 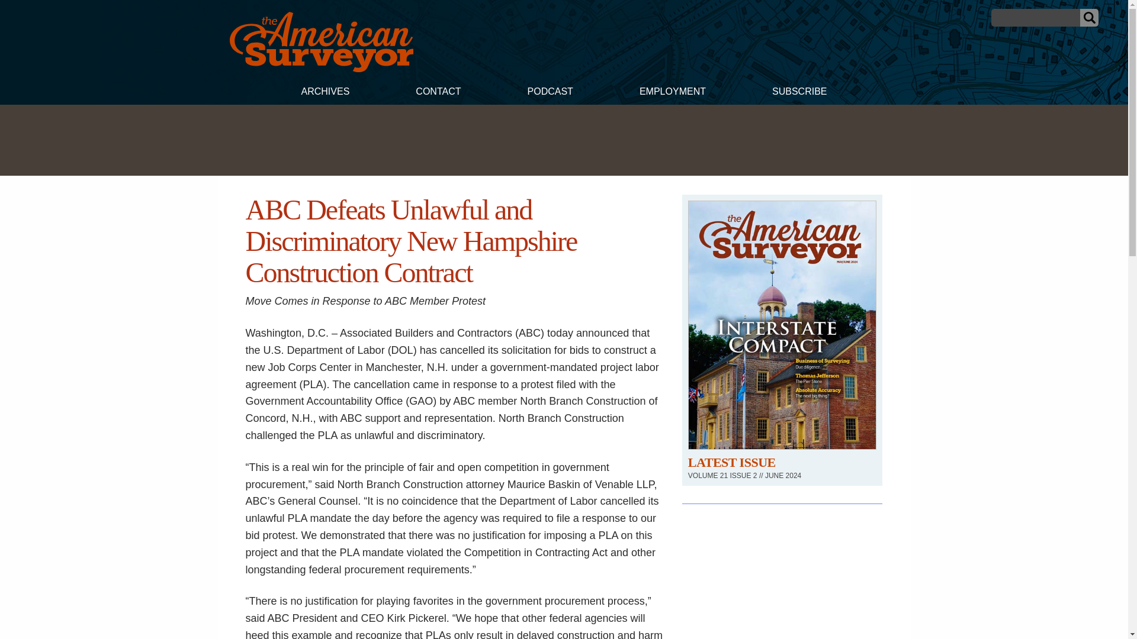 I want to click on PODCAST, so click(x=550, y=93).